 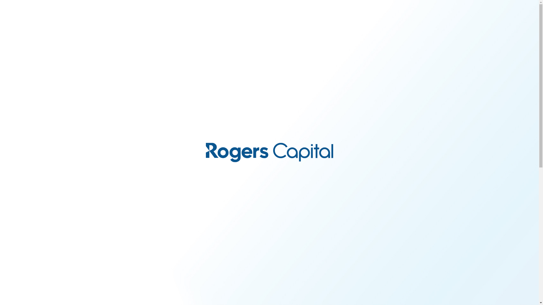 What do you see at coordinates (277, 21) in the screenshot?
I see `CAREERS` at bounding box center [277, 21].